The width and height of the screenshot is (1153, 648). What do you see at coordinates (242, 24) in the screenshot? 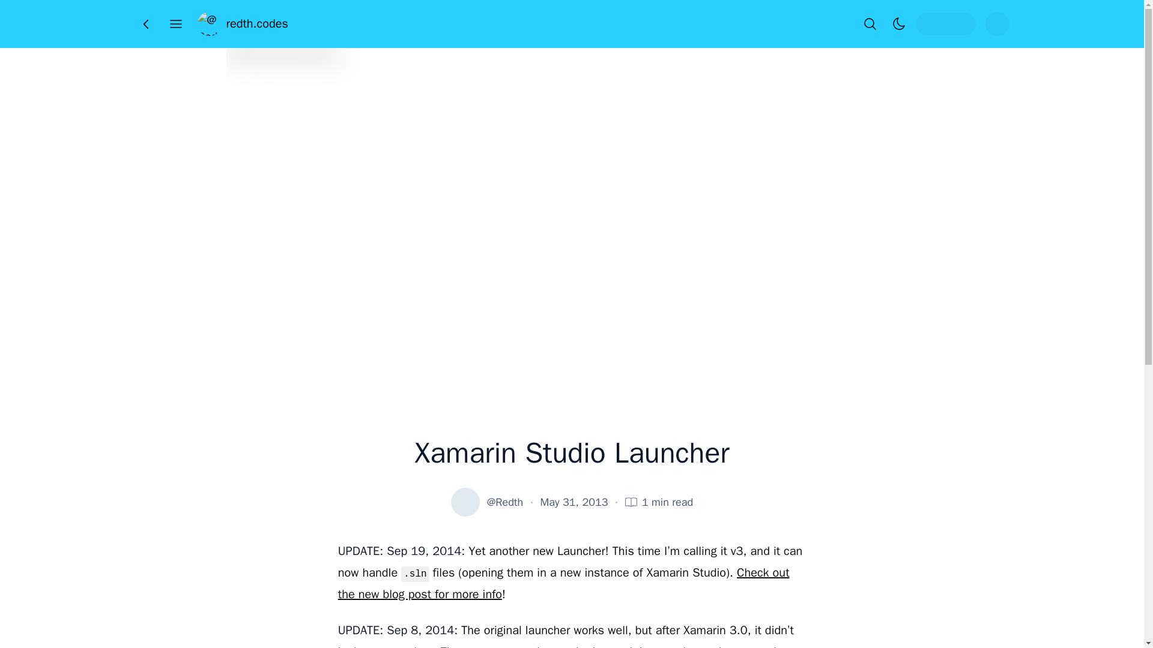
I see `redth.codes` at bounding box center [242, 24].